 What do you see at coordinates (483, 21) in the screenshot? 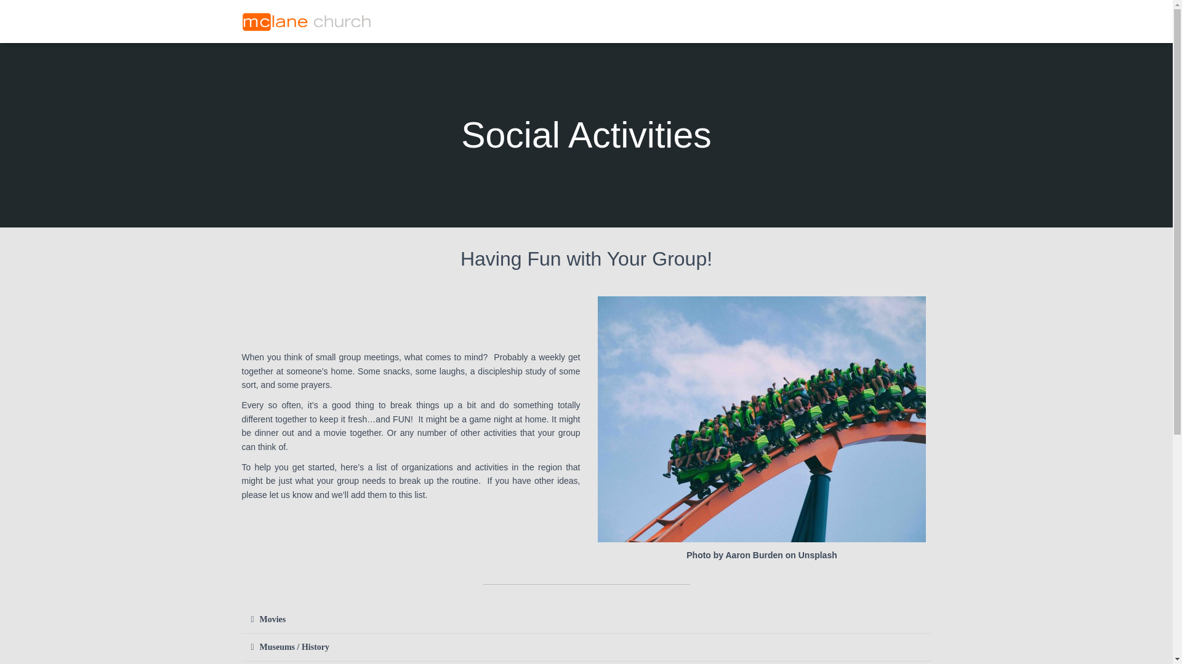
I see `Next Steps` at bounding box center [483, 21].